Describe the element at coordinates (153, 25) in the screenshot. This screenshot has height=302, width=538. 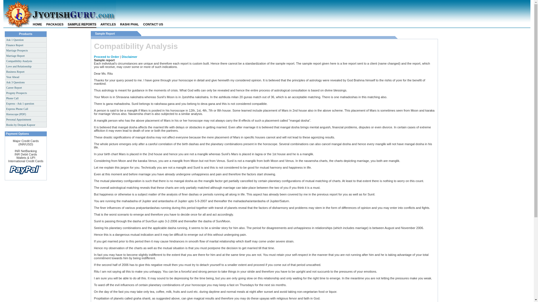
I see `CONTACT US` at that location.